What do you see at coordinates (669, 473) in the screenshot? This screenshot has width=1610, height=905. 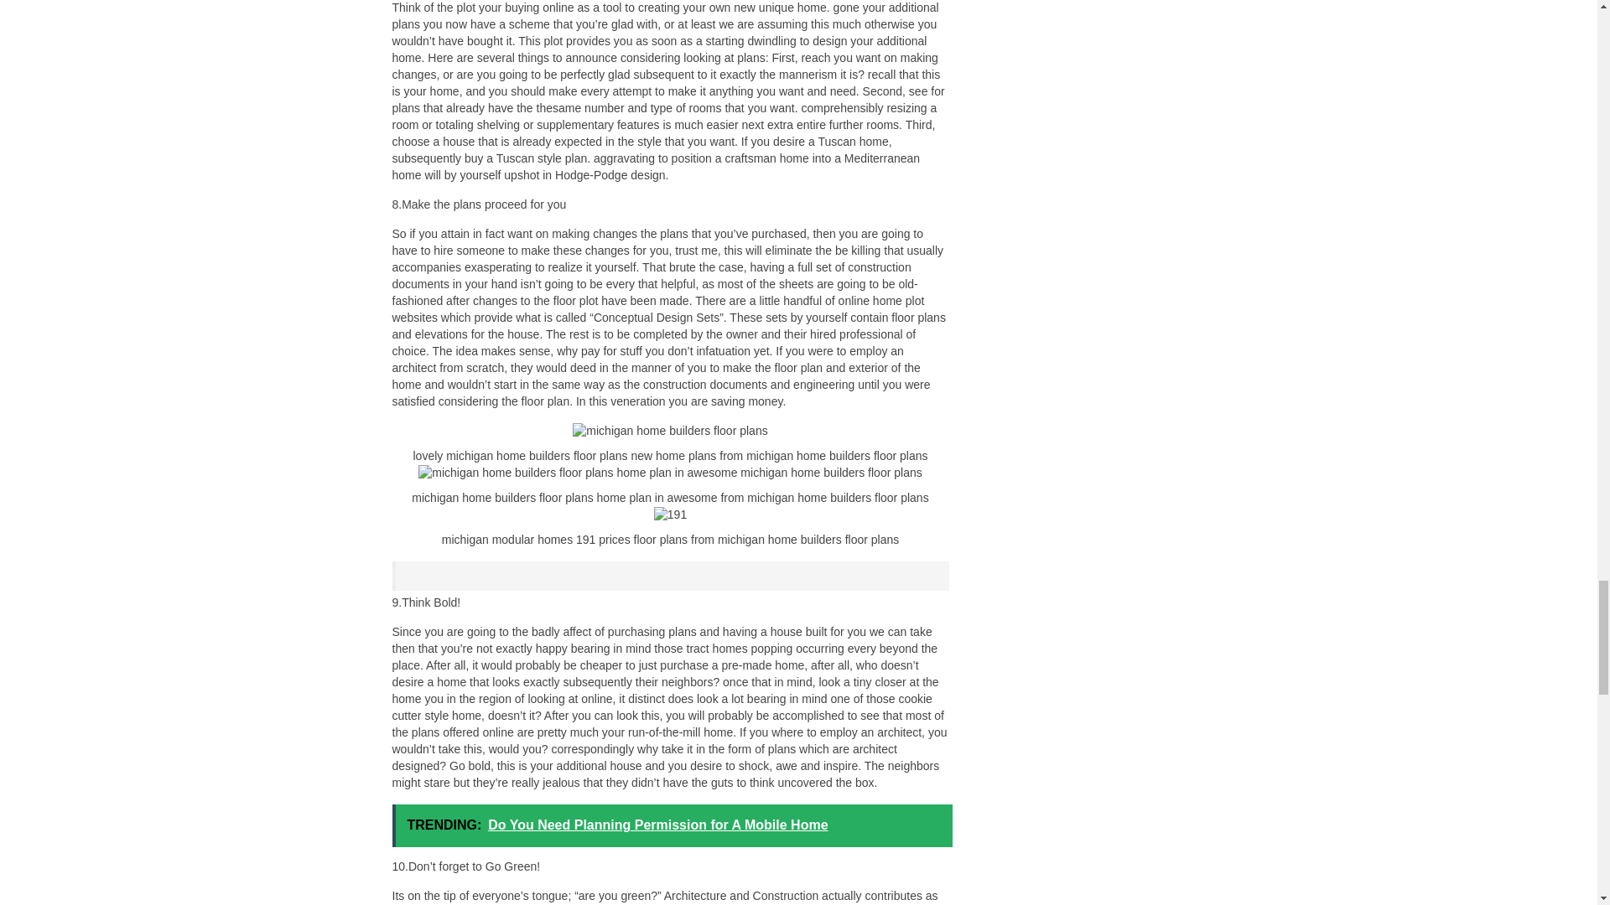 I see `michigan home builders floor plans home plan in awesome` at bounding box center [669, 473].